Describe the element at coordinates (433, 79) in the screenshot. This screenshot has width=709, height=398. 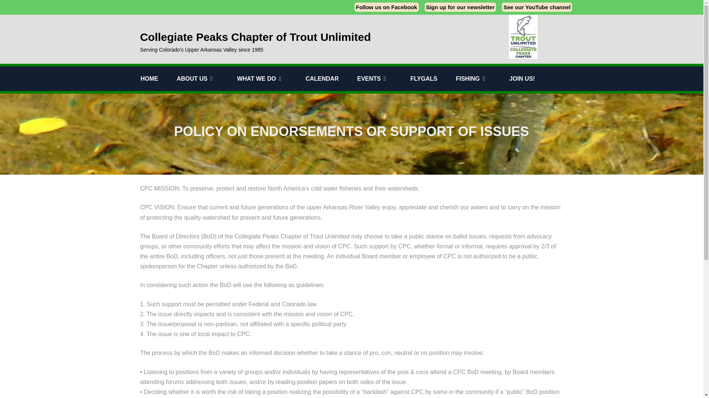
I see `FLYGALS` at that location.